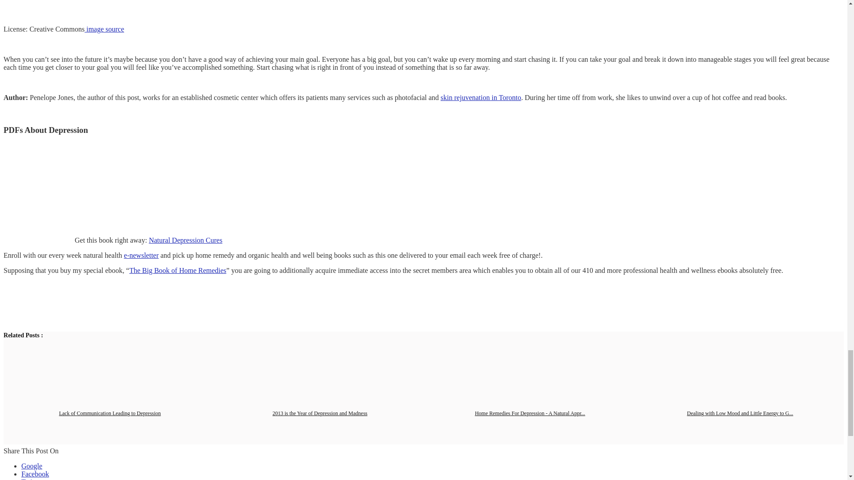  Describe the element at coordinates (110, 413) in the screenshot. I see `Lack of Communication Leading to Depression` at that location.